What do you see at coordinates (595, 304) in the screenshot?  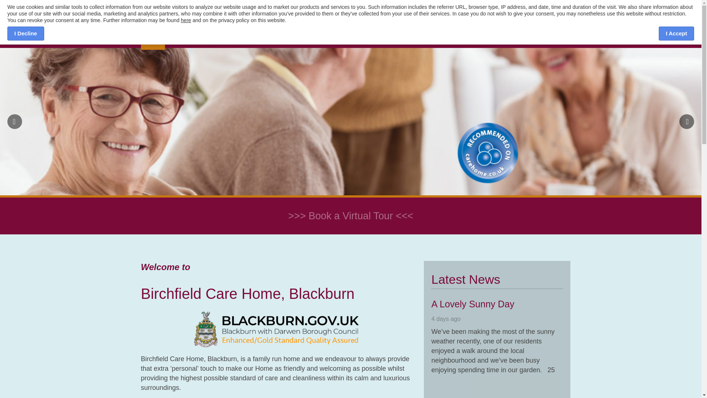 I see `A Trip into Town` at bounding box center [595, 304].